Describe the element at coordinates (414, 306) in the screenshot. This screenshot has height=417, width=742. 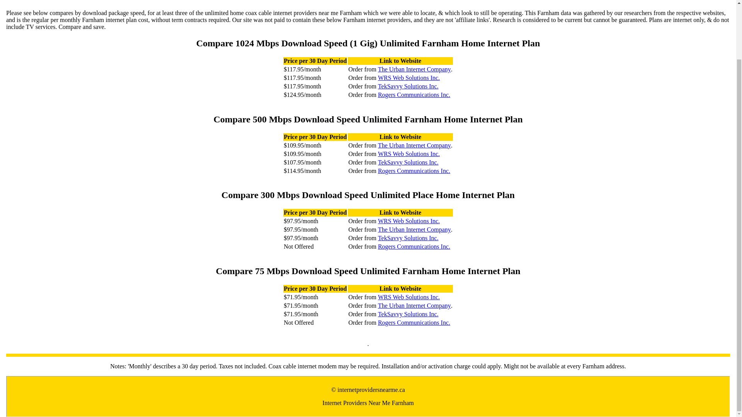
I see `The Urban Internet Company` at that location.